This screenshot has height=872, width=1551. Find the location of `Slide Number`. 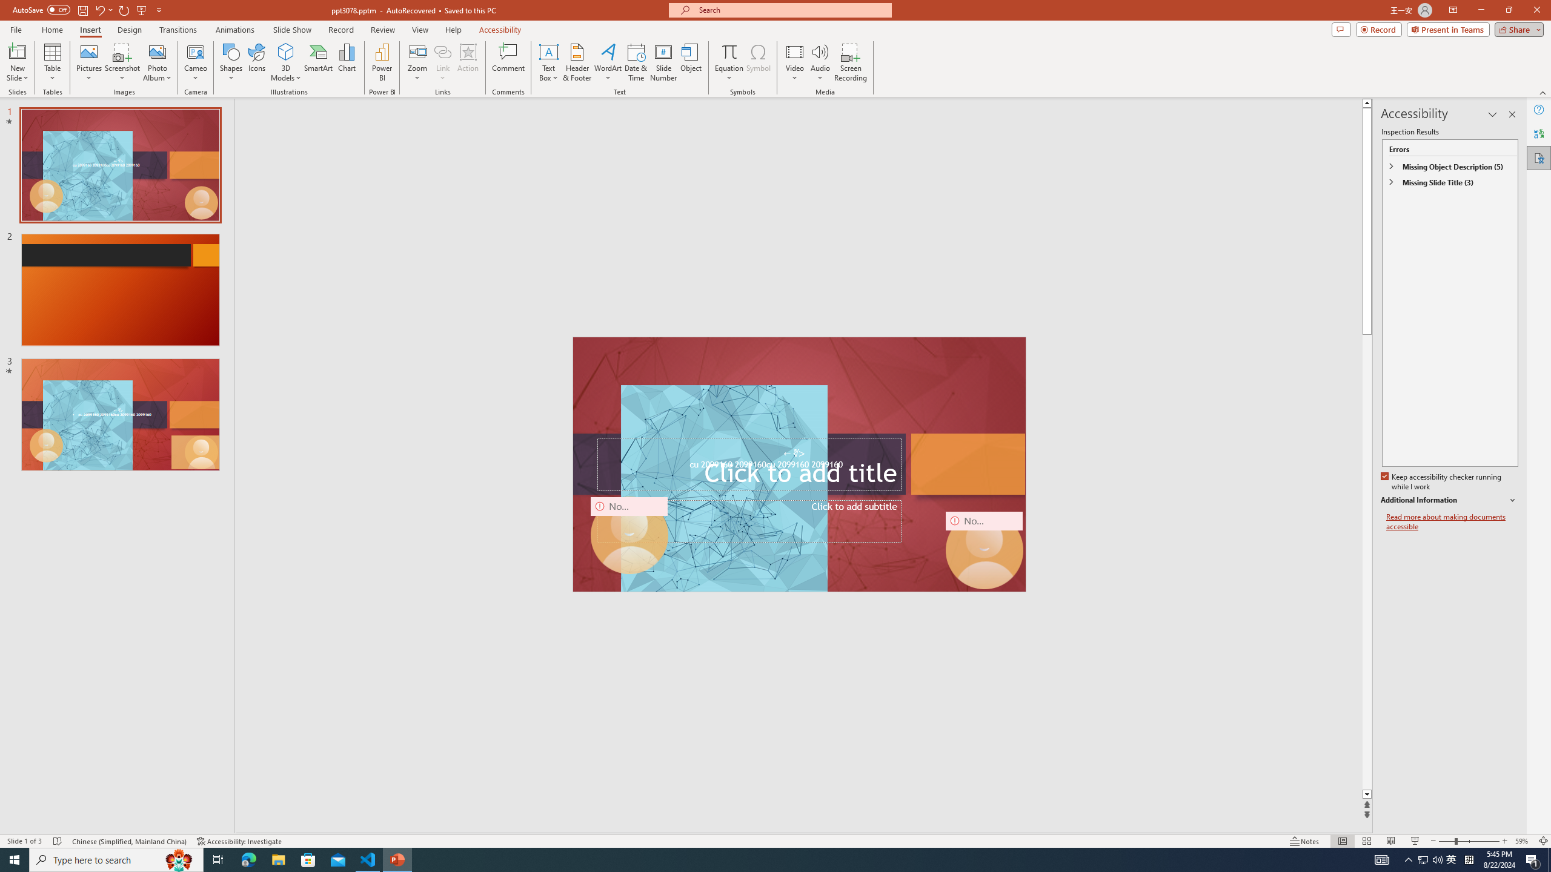

Slide Number is located at coordinates (664, 62).